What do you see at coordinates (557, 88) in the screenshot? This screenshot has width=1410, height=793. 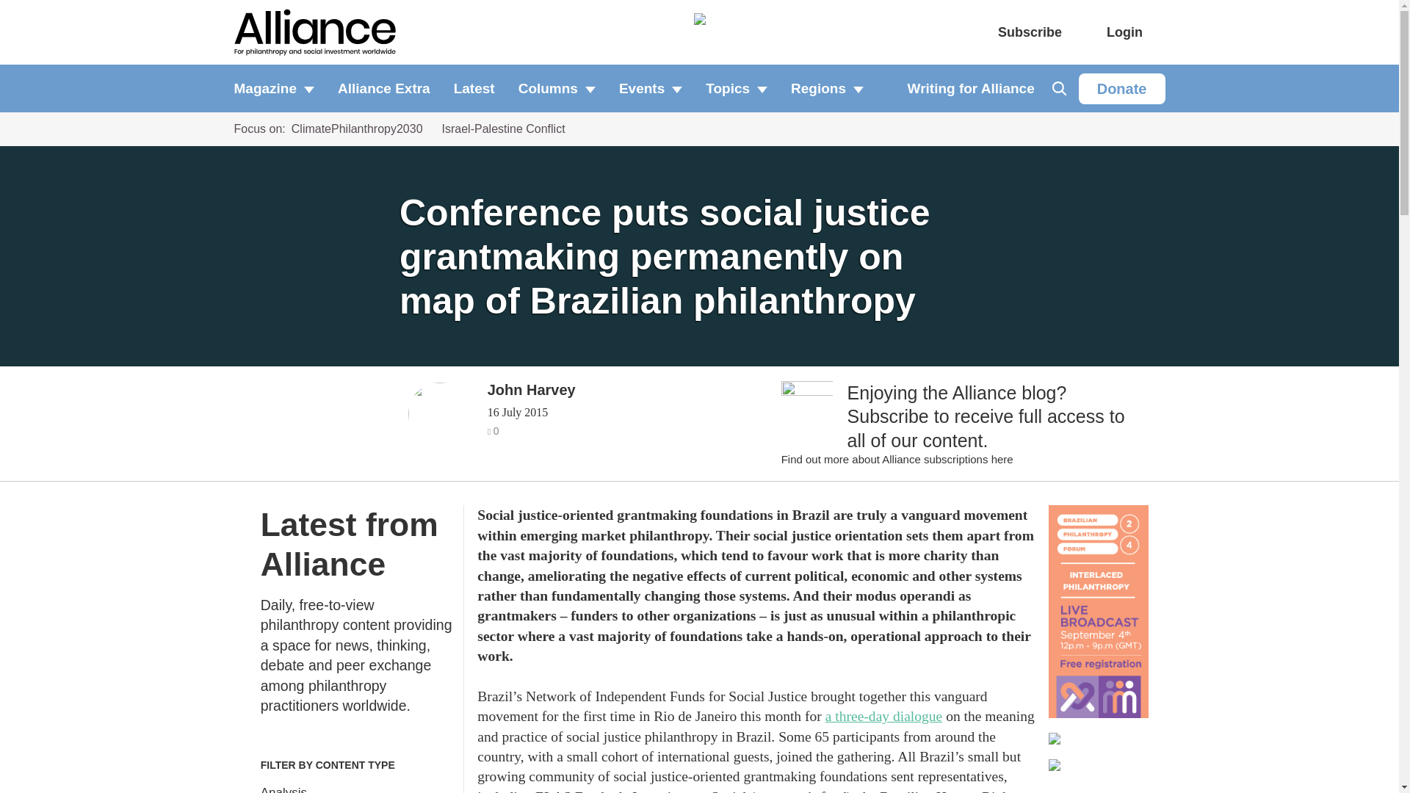 I see `Columns` at bounding box center [557, 88].